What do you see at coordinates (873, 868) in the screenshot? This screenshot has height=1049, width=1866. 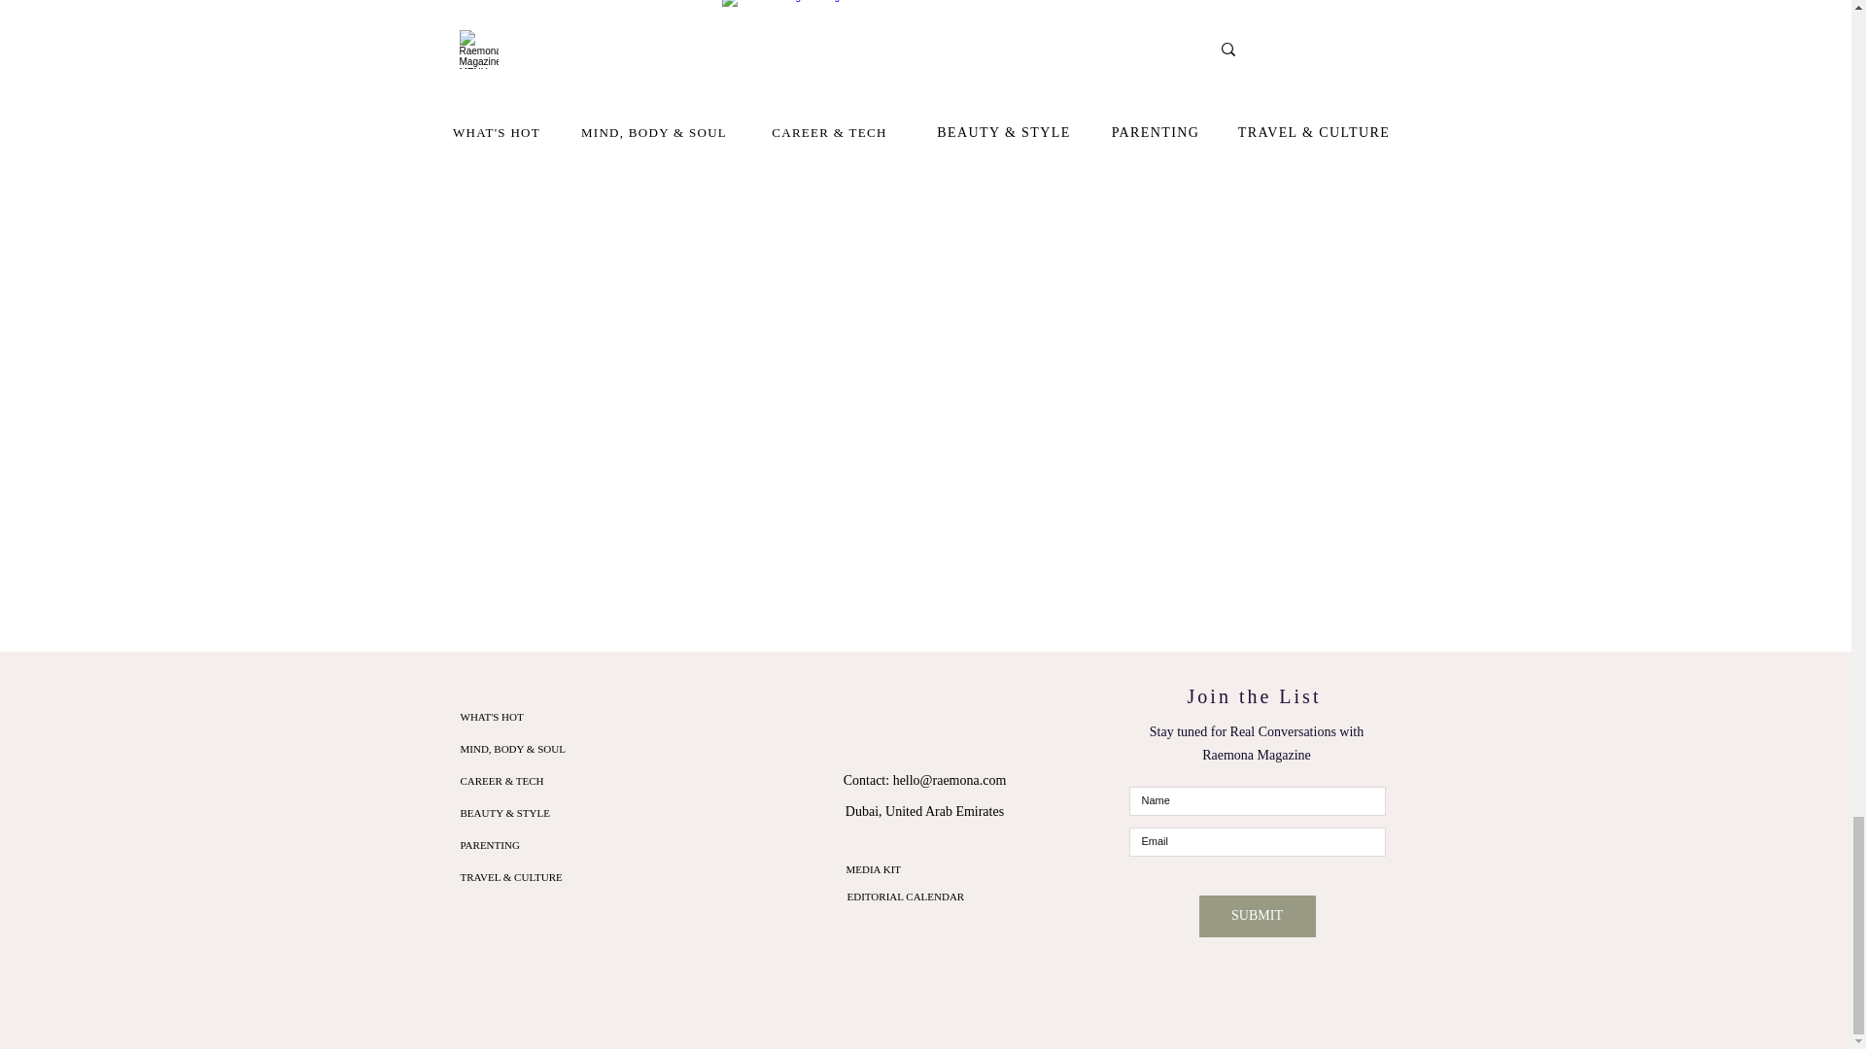 I see `MEDIA KIT` at bounding box center [873, 868].